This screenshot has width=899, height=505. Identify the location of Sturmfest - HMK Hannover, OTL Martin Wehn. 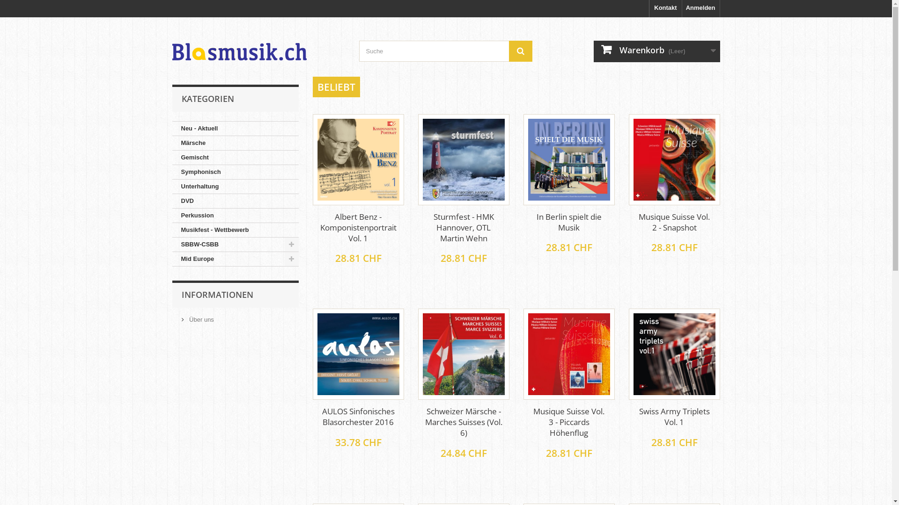
(464, 227).